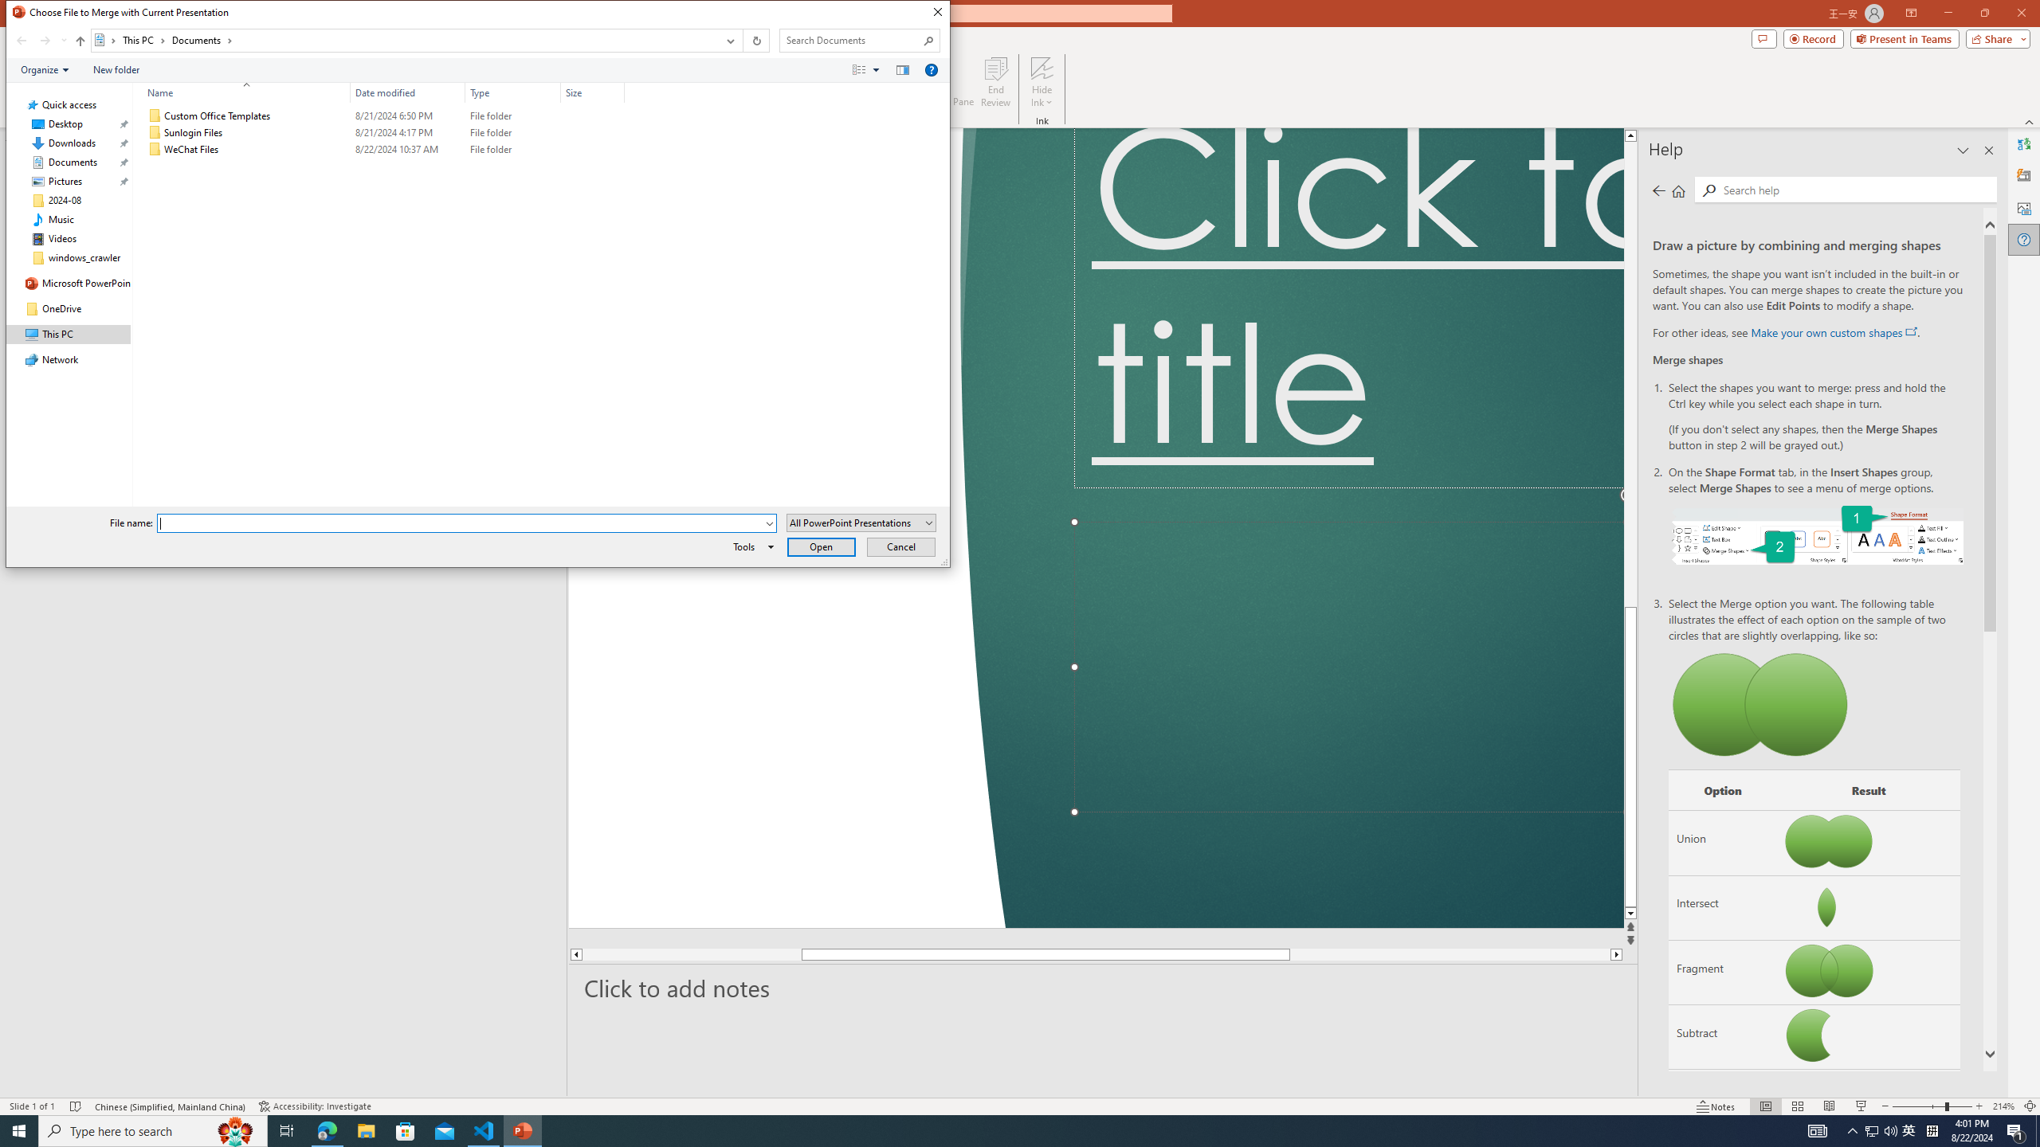 The image size is (2040, 1147). What do you see at coordinates (1723, 972) in the screenshot?
I see `Fragment` at bounding box center [1723, 972].